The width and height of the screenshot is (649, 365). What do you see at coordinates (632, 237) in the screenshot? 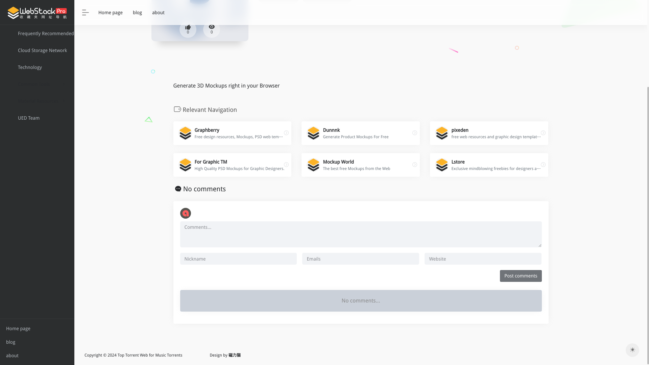
I see `Direct link` at bounding box center [632, 237].